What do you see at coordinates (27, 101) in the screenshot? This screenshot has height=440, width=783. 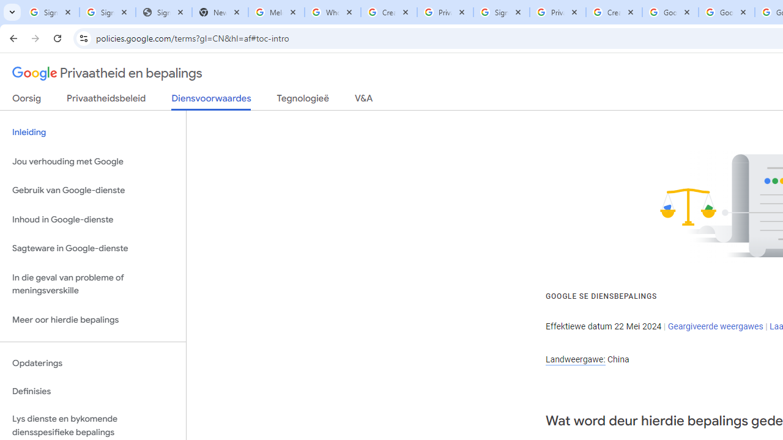 I see `Oorsig` at bounding box center [27, 101].